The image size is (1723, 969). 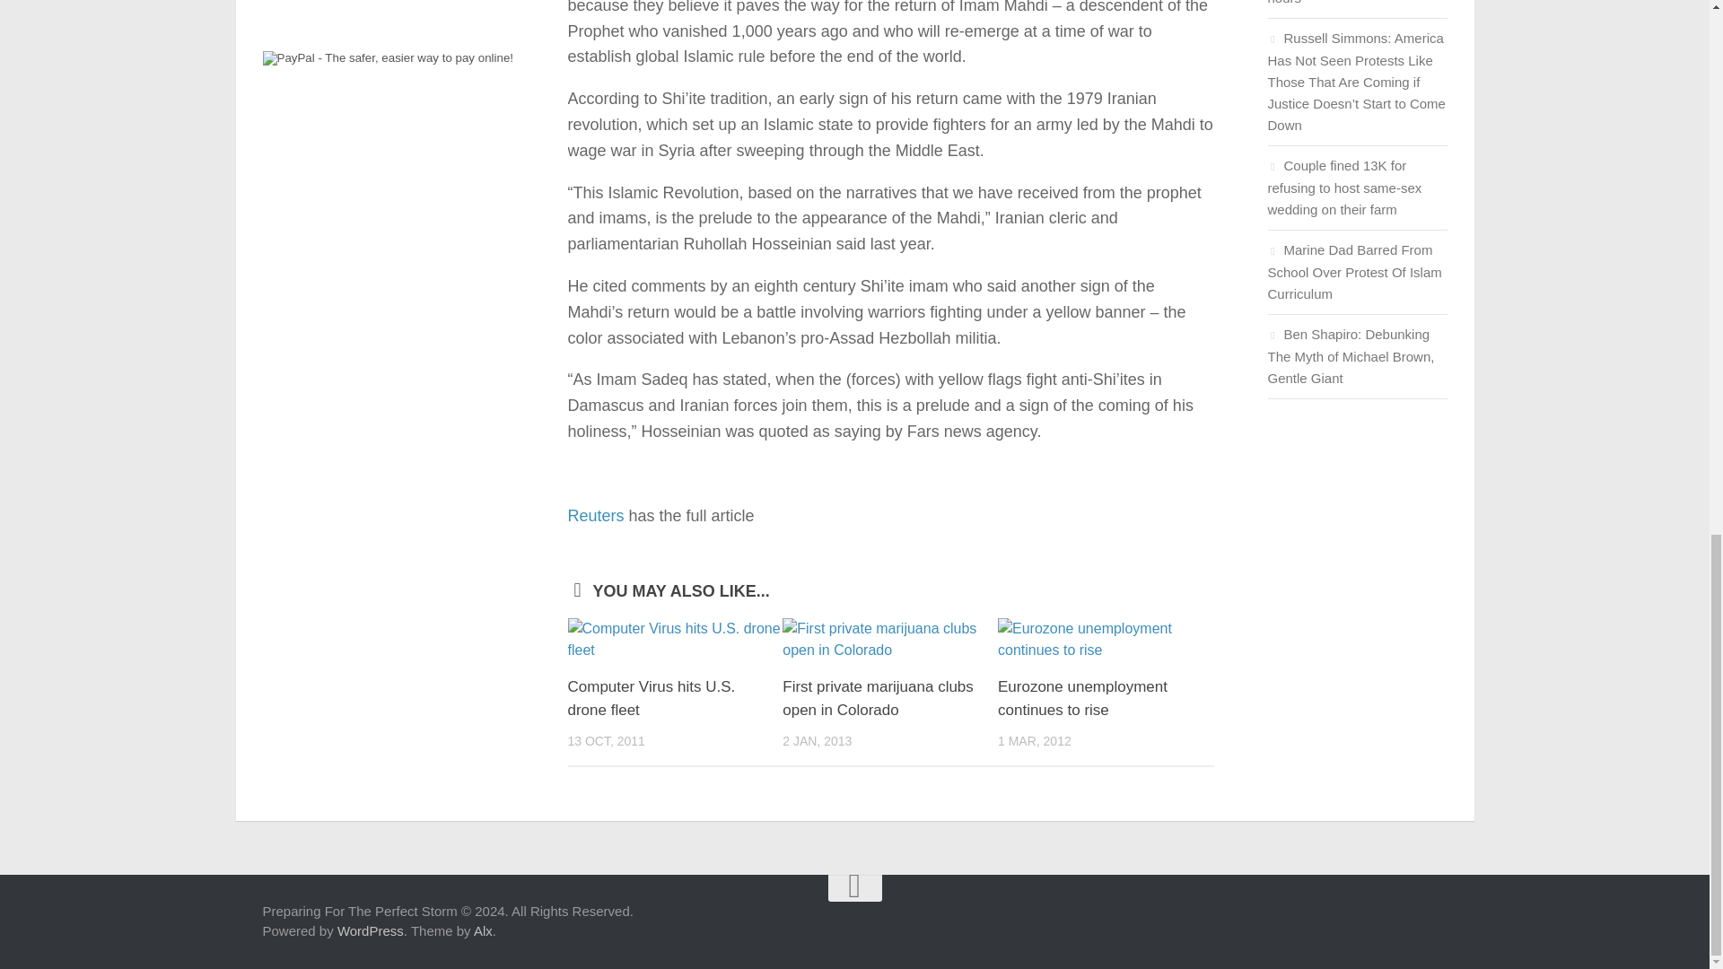 What do you see at coordinates (1105, 639) in the screenshot?
I see `Eurozone unemployment continues to rise` at bounding box center [1105, 639].